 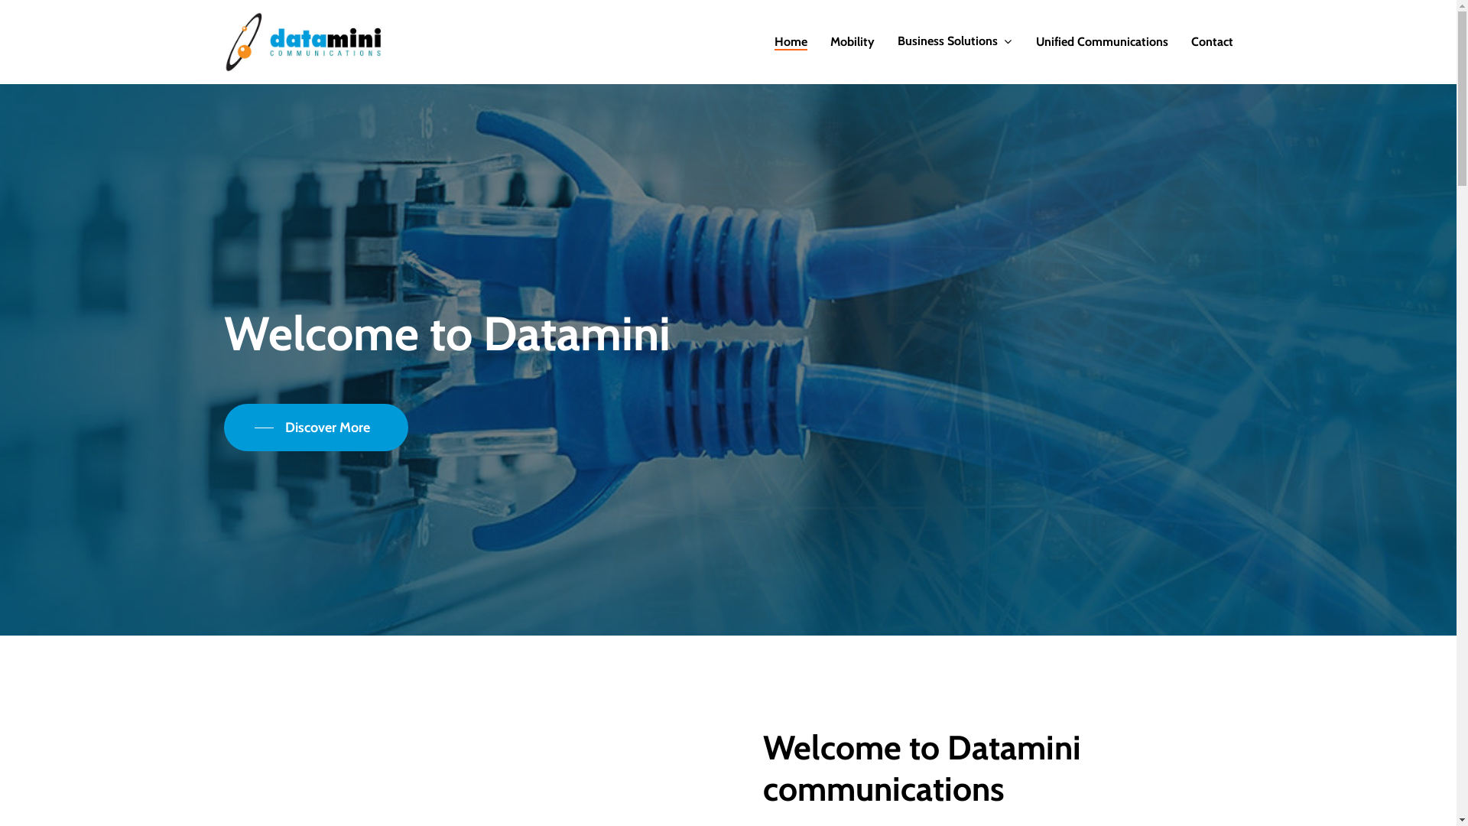 I want to click on Business Solutions, so click(x=956, y=41).